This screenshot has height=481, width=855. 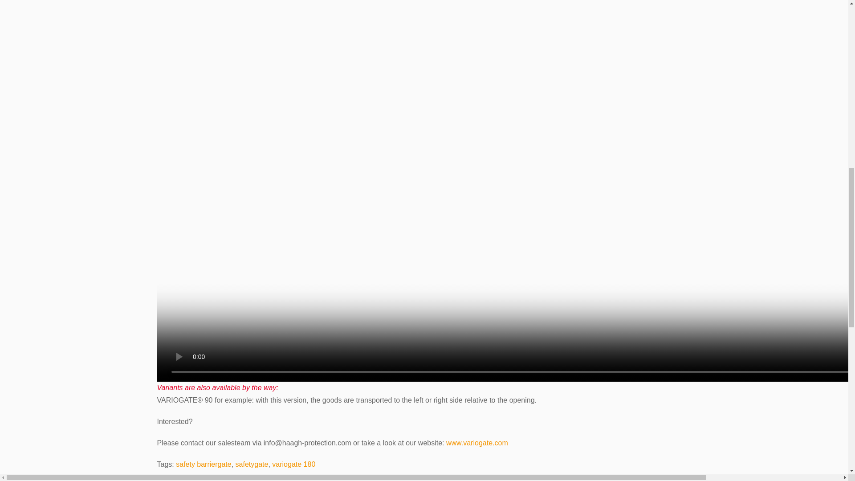 What do you see at coordinates (185, 480) in the screenshot?
I see `Continue Reading` at bounding box center [185, 480].